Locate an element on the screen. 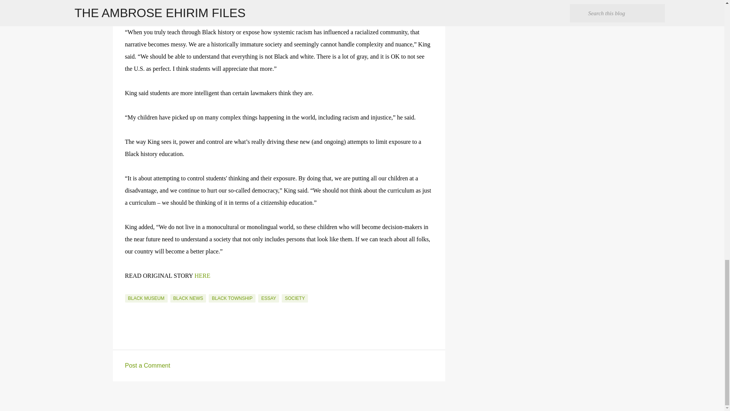 Image resolution: width=730 pixels, height=411 pixels. ESSAY is located at coordinates (268, 298).